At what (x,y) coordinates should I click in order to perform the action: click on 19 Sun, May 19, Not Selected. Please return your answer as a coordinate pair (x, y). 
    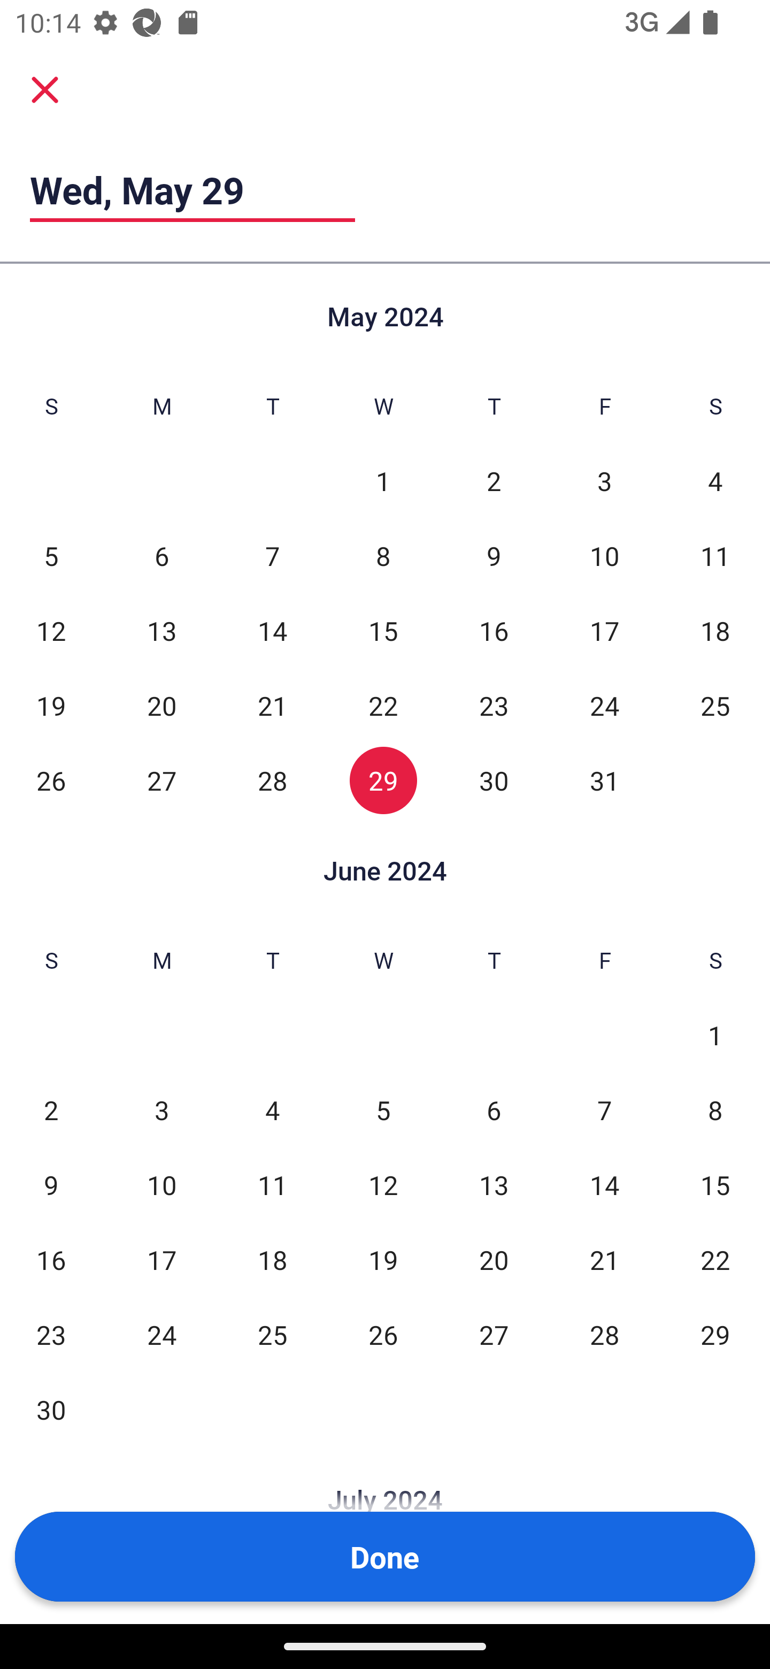
    Looking at the image, I should click on (51, 705).